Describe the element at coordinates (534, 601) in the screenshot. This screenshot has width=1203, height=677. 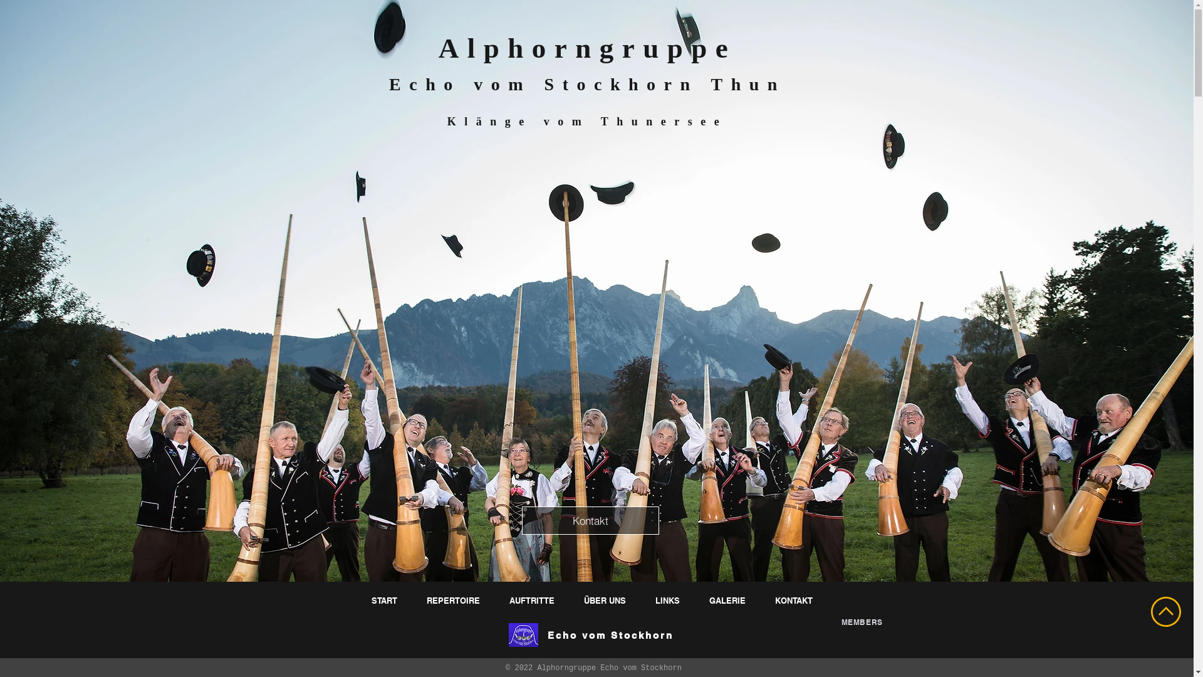
I see `AUFTRITTE` at that location.